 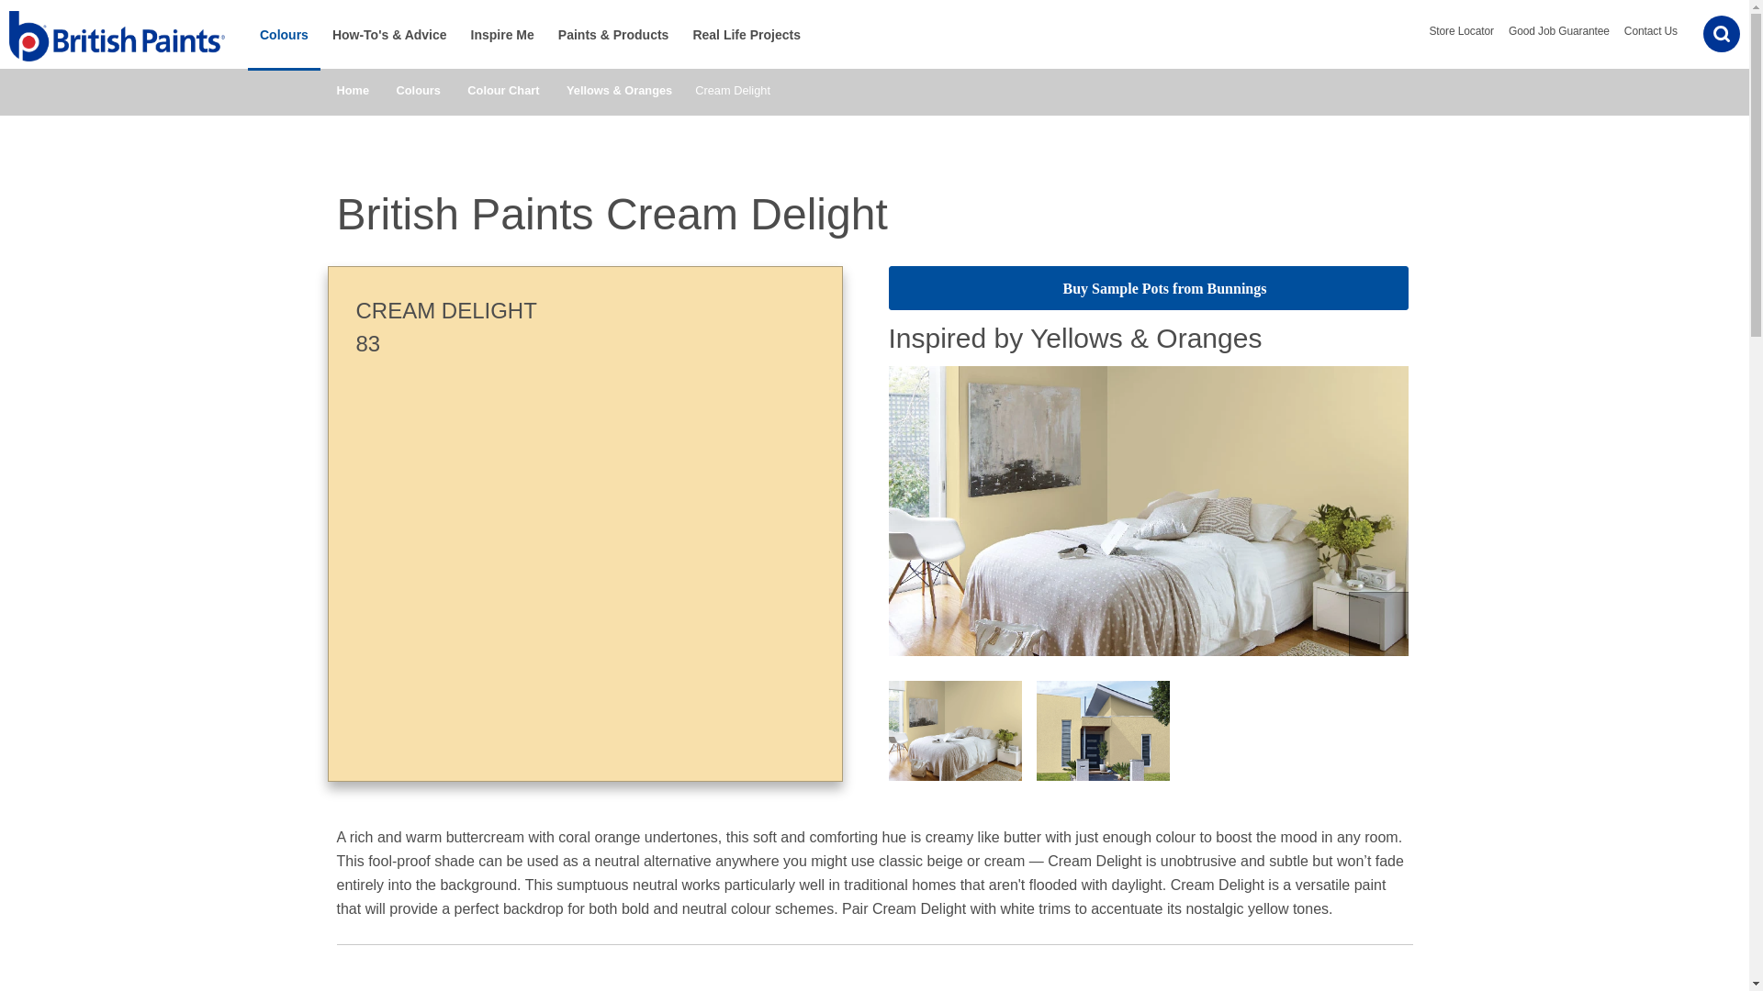 What do you see at coordinates (1651, 31) in the screenshot?
I see `Contact Us` at bounding box center [1651, 31].